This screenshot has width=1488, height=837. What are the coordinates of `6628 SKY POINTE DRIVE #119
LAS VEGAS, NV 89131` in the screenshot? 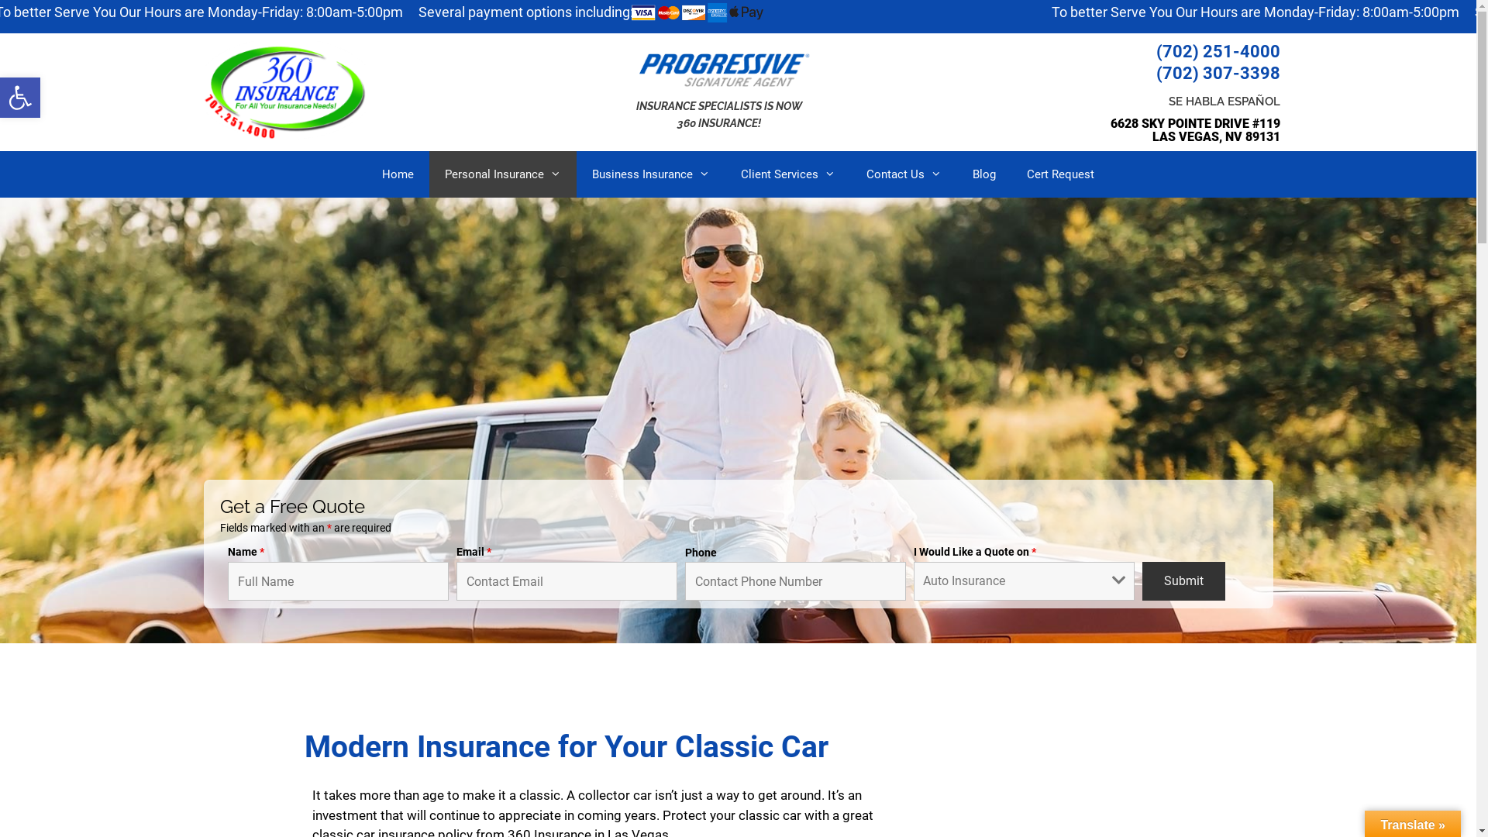 It's located at (1195, 130).